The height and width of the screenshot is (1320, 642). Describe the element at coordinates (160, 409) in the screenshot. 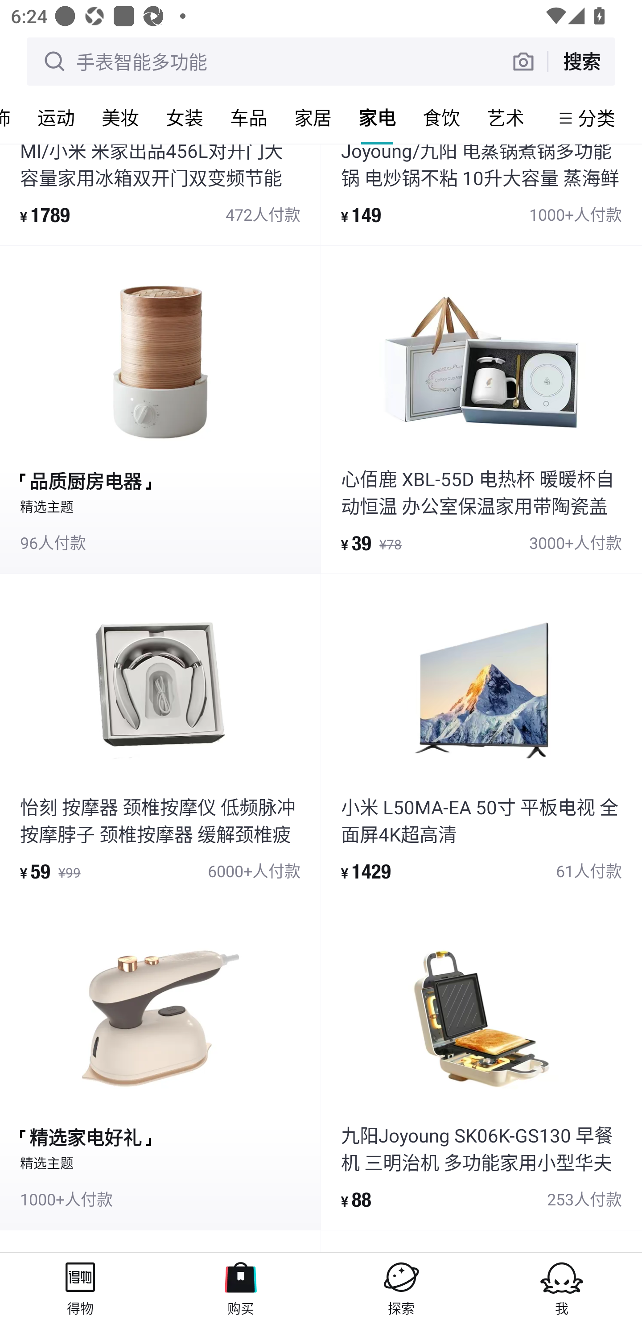

I see `品质厨房电器 精选主题 96人付款` at that location.